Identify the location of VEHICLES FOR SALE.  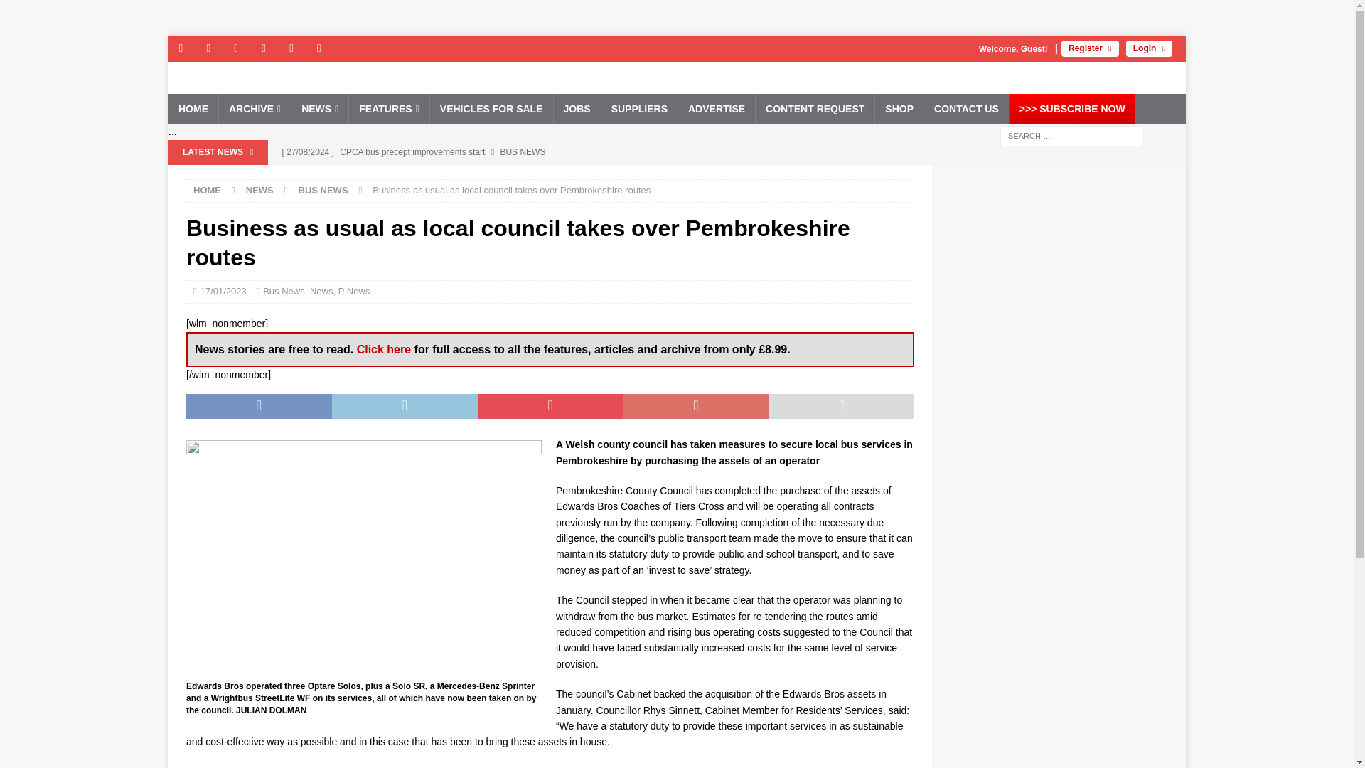
(491, 108).